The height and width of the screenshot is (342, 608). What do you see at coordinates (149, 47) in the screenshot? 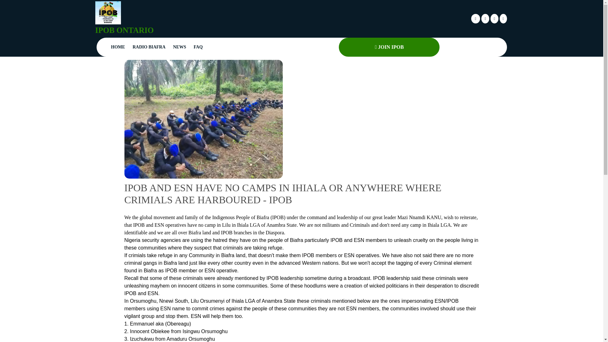
I see `RADIO BIAFRA` at bounding box center [149, 47].